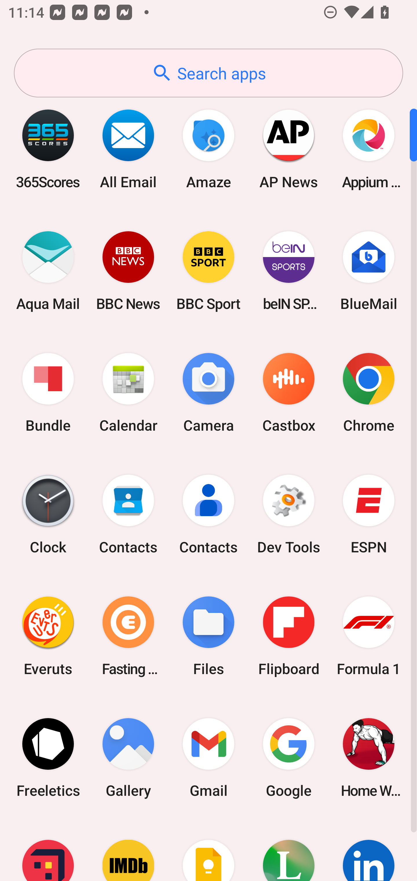 This screenshot has height=881, width=417. Describe the element at coordinates (369, 636) in the screenshot. I see `Formula 1` at that location.